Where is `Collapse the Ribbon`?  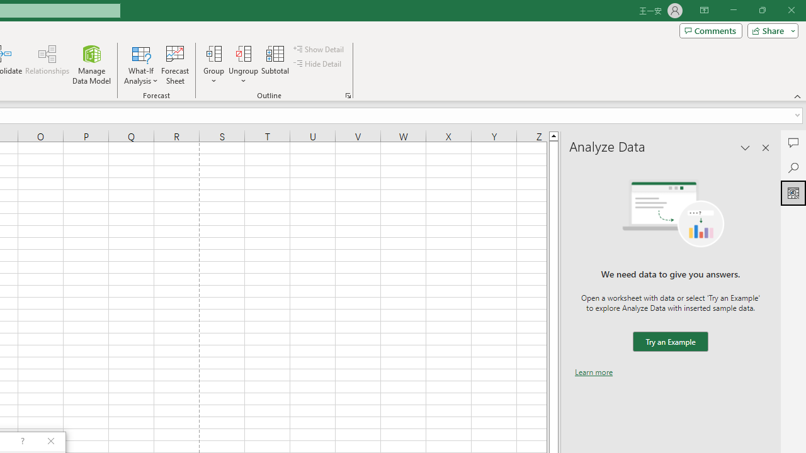 Collapse the Ribbon is located at coordinates (798, 96).